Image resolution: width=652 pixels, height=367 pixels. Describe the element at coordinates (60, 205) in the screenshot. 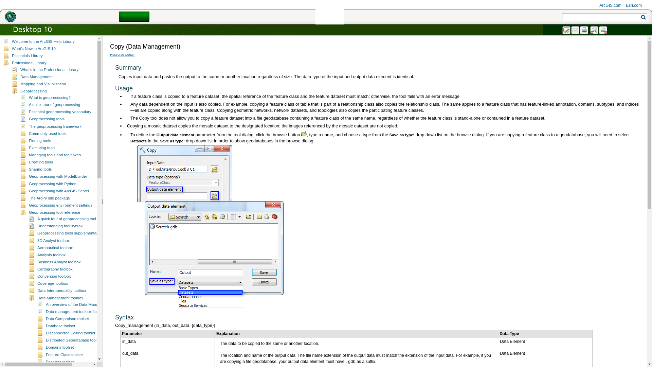

I see `Geoprocessing environment settings` at that location.